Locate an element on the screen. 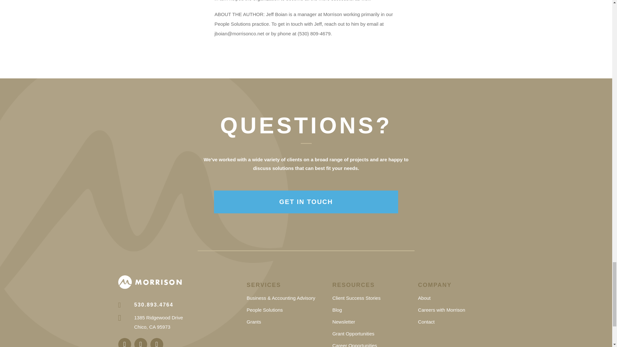 The width and height of the screenshot is (617, 347). Blog is located at coordinates (337, 310).